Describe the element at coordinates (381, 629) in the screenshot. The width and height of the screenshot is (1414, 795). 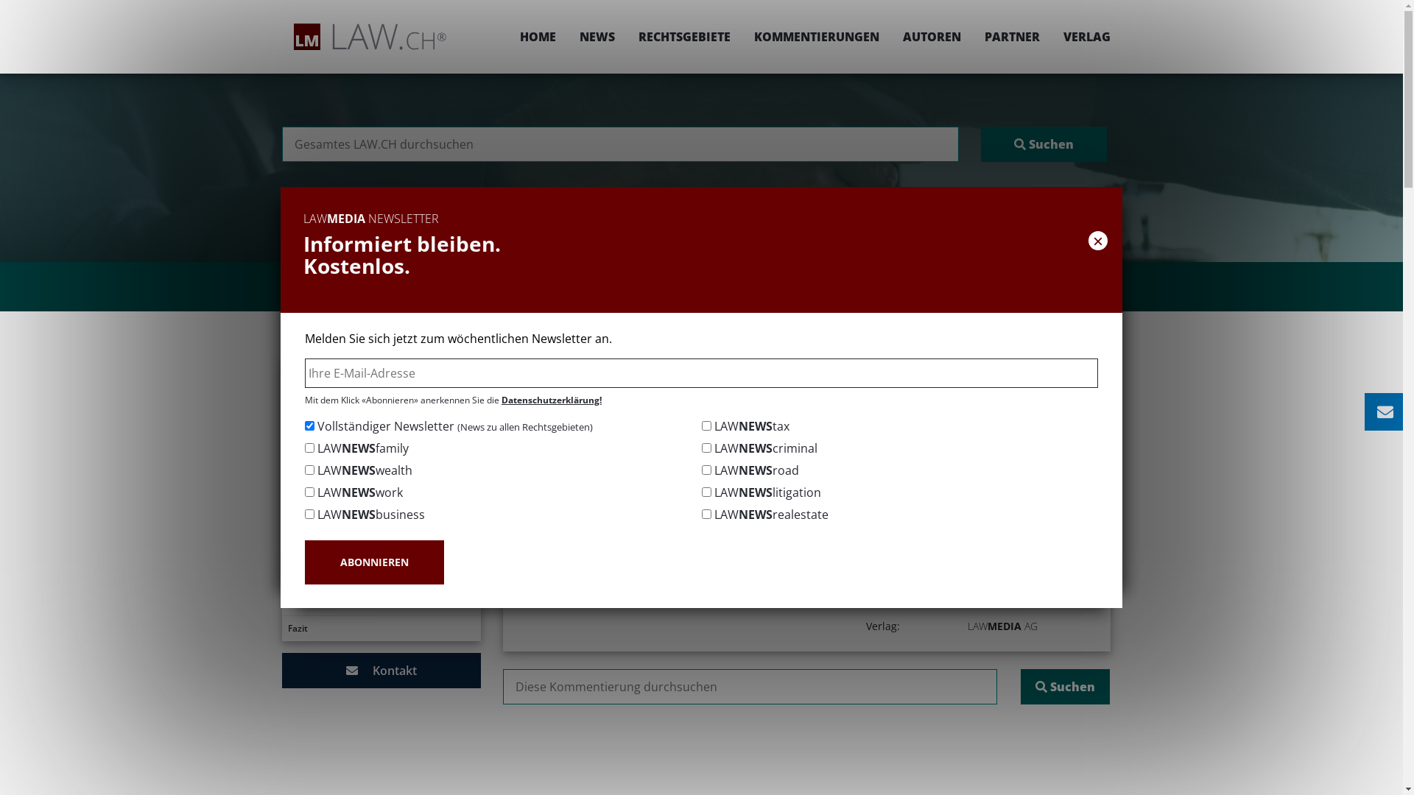
I see `Fazit` at that location.